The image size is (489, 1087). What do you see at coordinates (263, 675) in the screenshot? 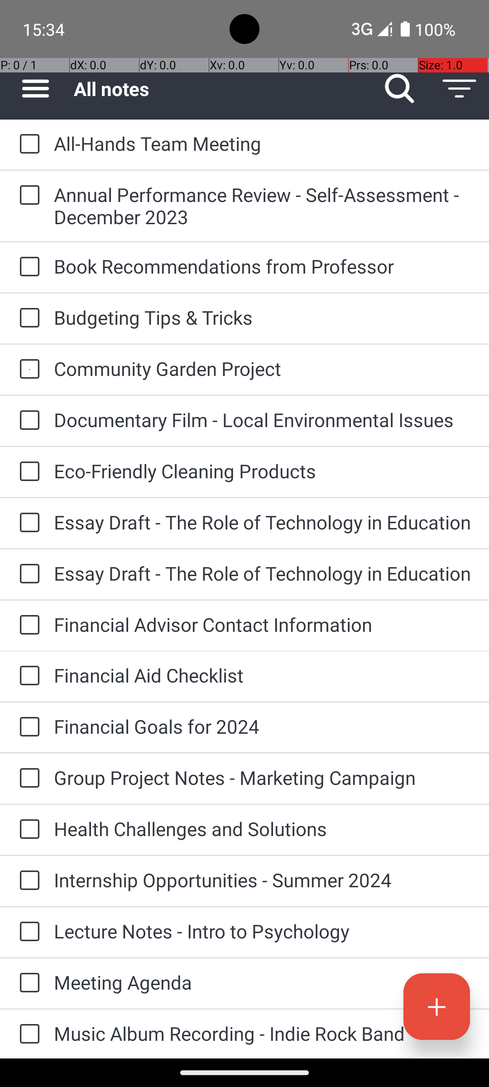
I see `Financial Aid Checklist` at bounding box center [263, 675].